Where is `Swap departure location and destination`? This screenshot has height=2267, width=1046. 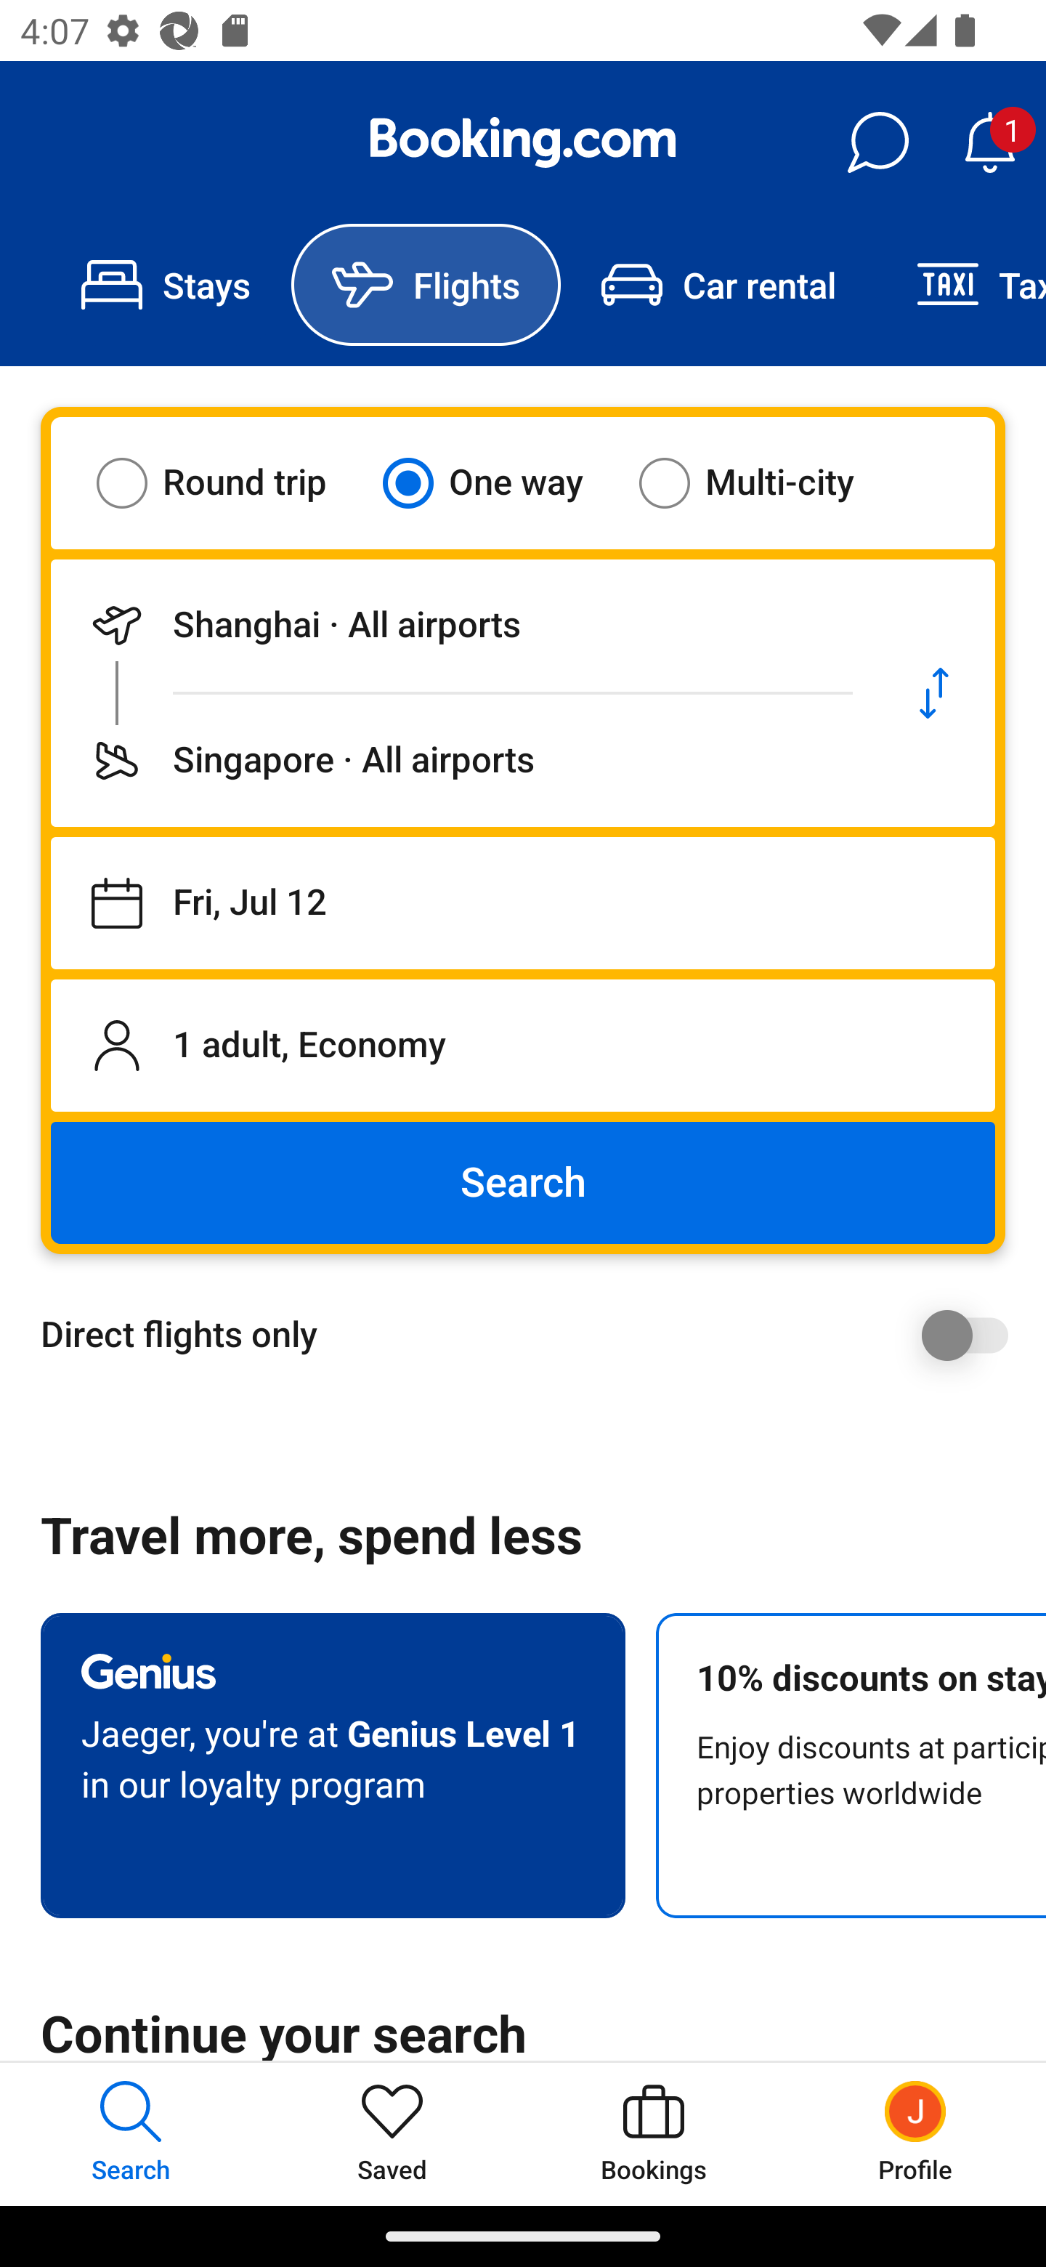
Swap departure location and destination is located at coordinates (934, 693).